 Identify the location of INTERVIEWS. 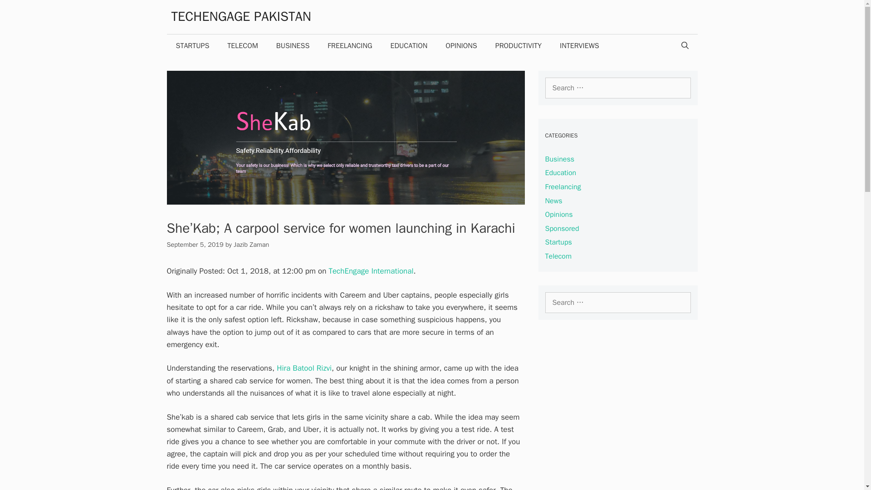
(579, 45).